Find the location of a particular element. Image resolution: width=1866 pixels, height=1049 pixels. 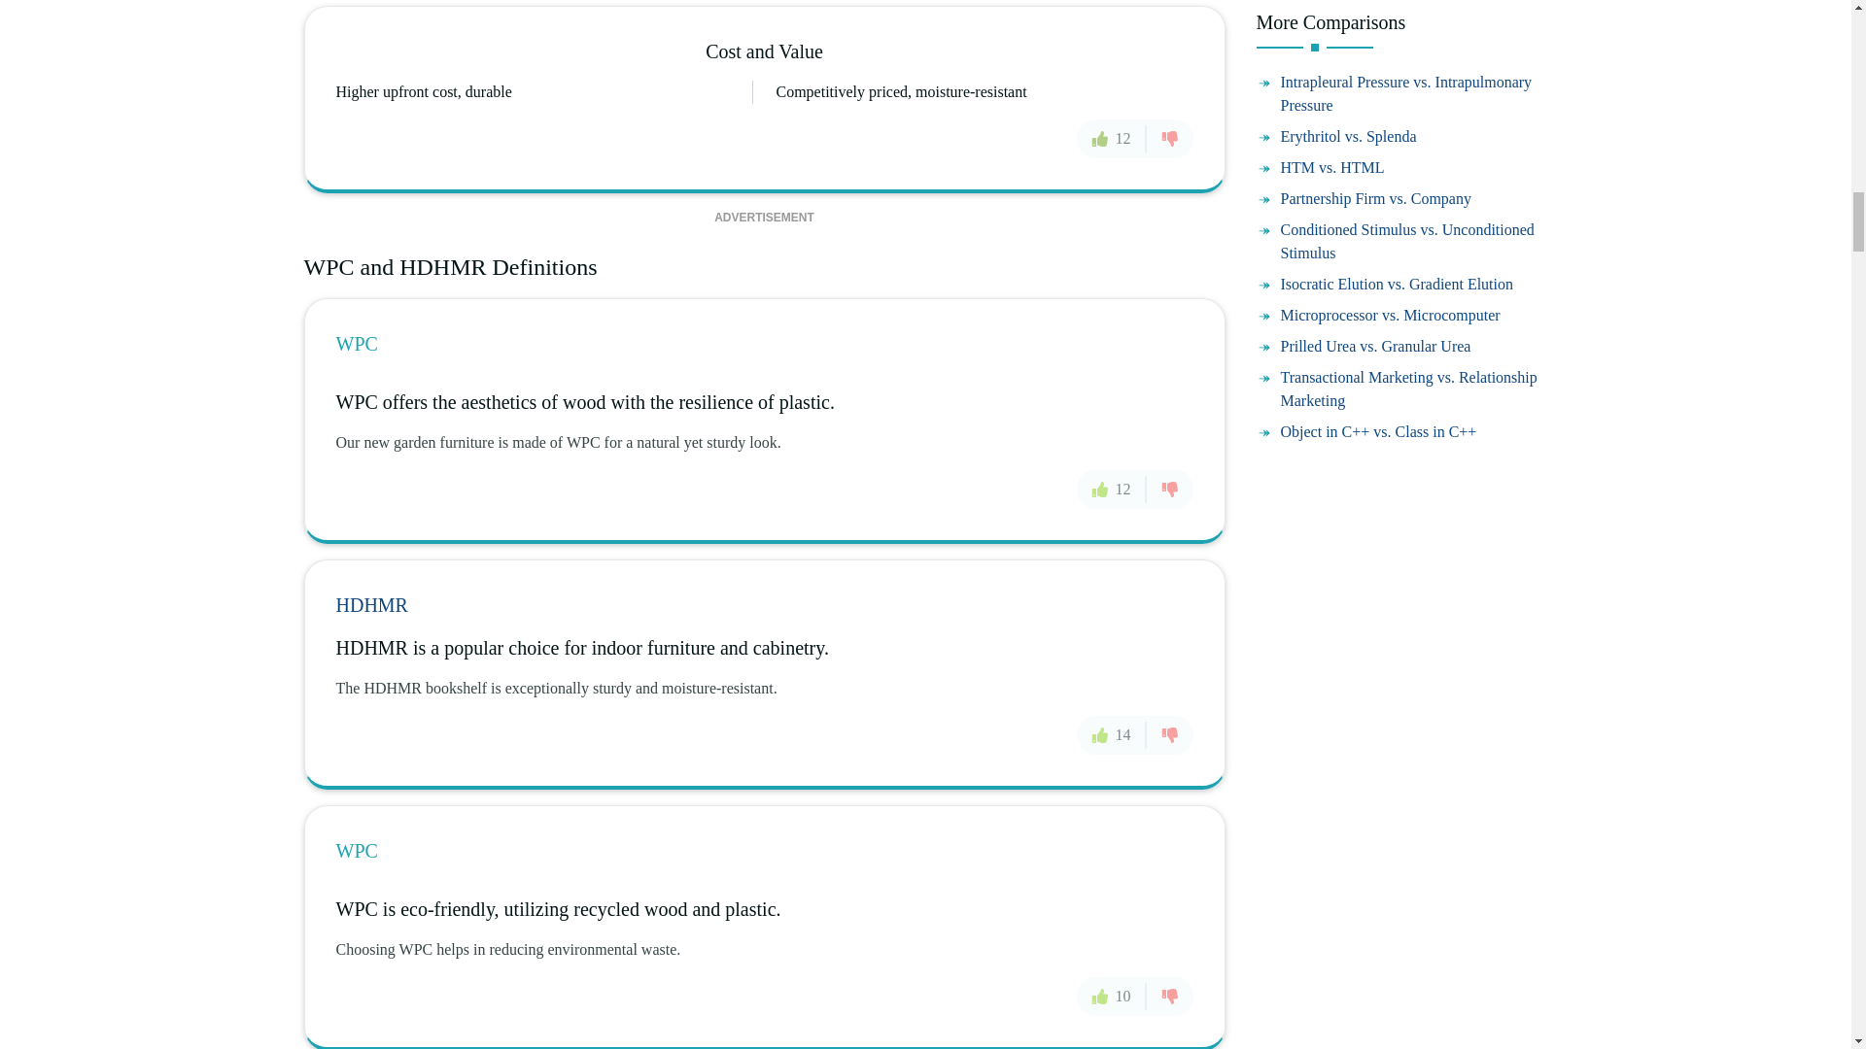

10 is located at coordinates (1112, 997).